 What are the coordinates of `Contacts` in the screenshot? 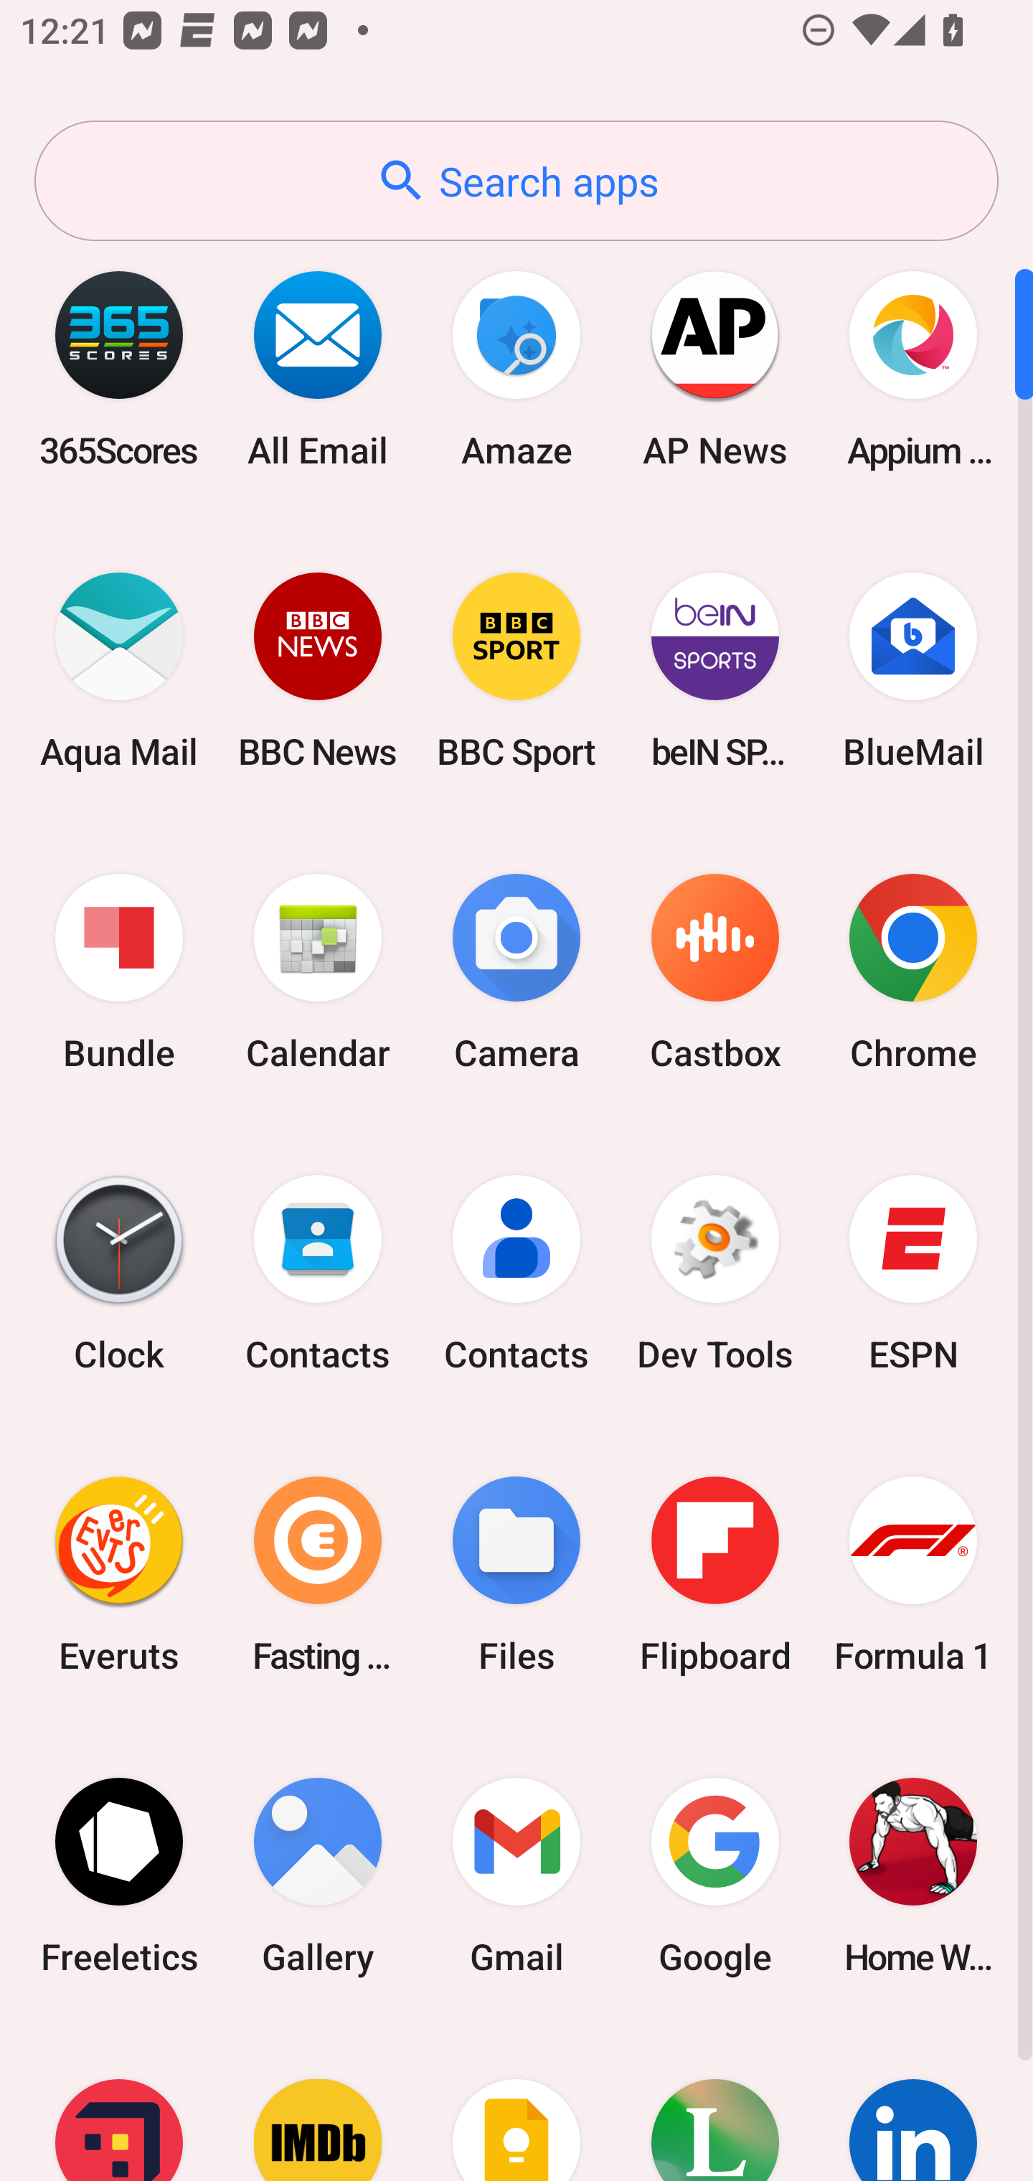 It's located at (516, 1273).